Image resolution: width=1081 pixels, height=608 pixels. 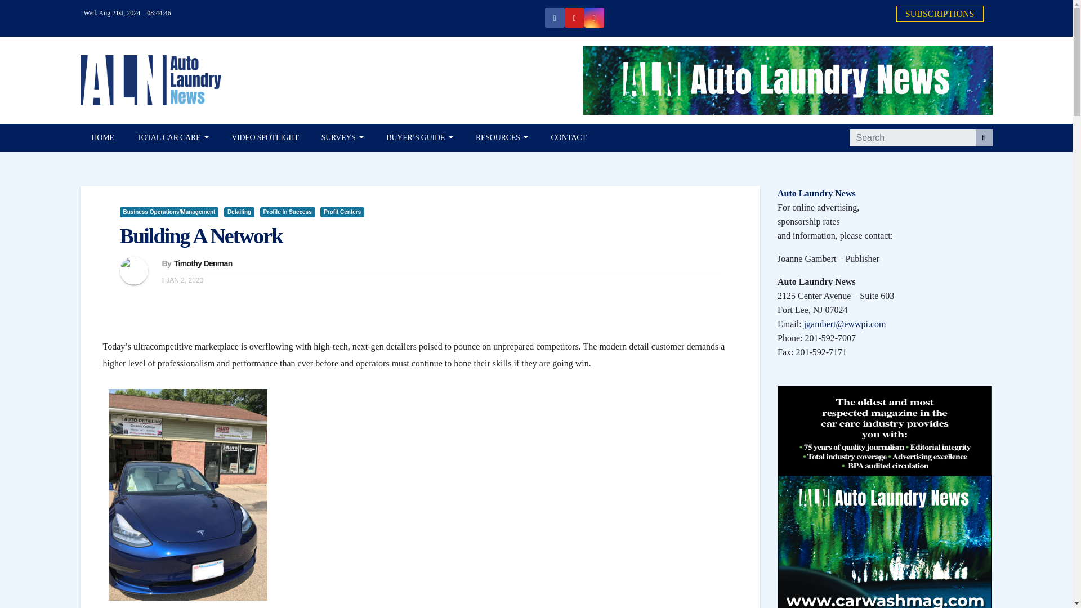 I want to click on Total Car Care, so click(x=172, y=138).